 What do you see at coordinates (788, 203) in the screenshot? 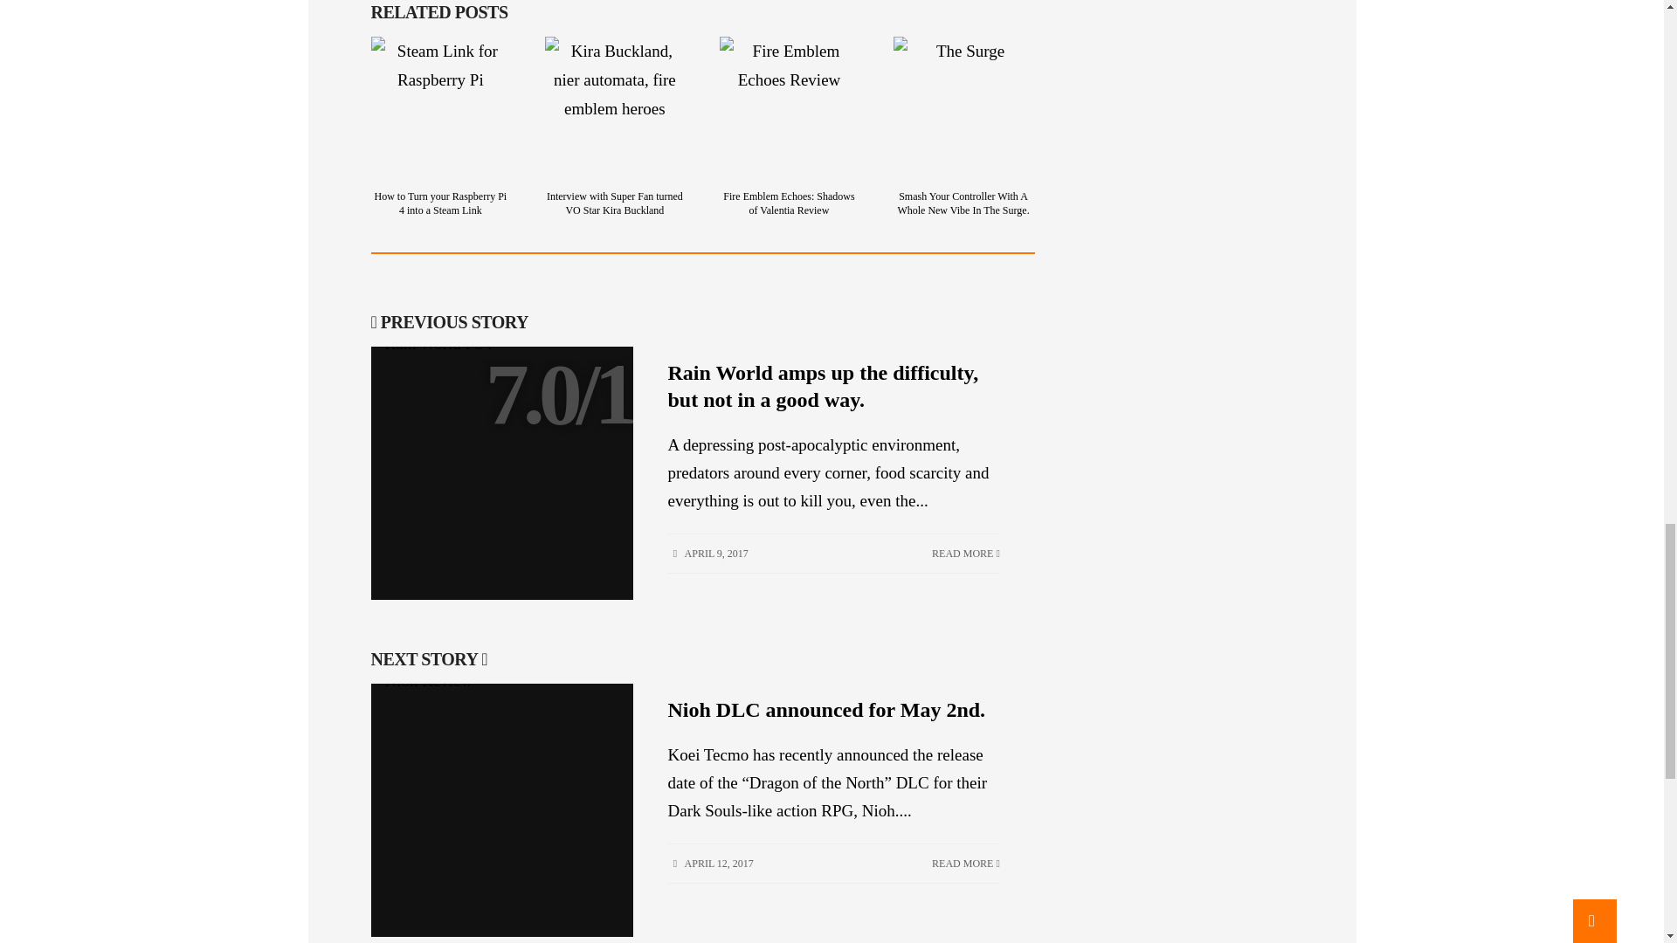
I see `Fire Emblem Echoes: Shadows of Valentia Review` at bounding box center [788, 203].